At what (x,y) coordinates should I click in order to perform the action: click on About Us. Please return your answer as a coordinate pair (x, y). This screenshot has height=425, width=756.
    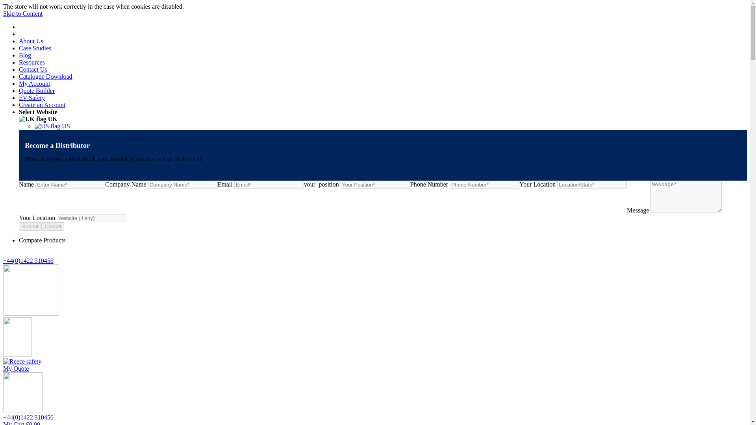
    Looking at the image, I should click on (31, 41).